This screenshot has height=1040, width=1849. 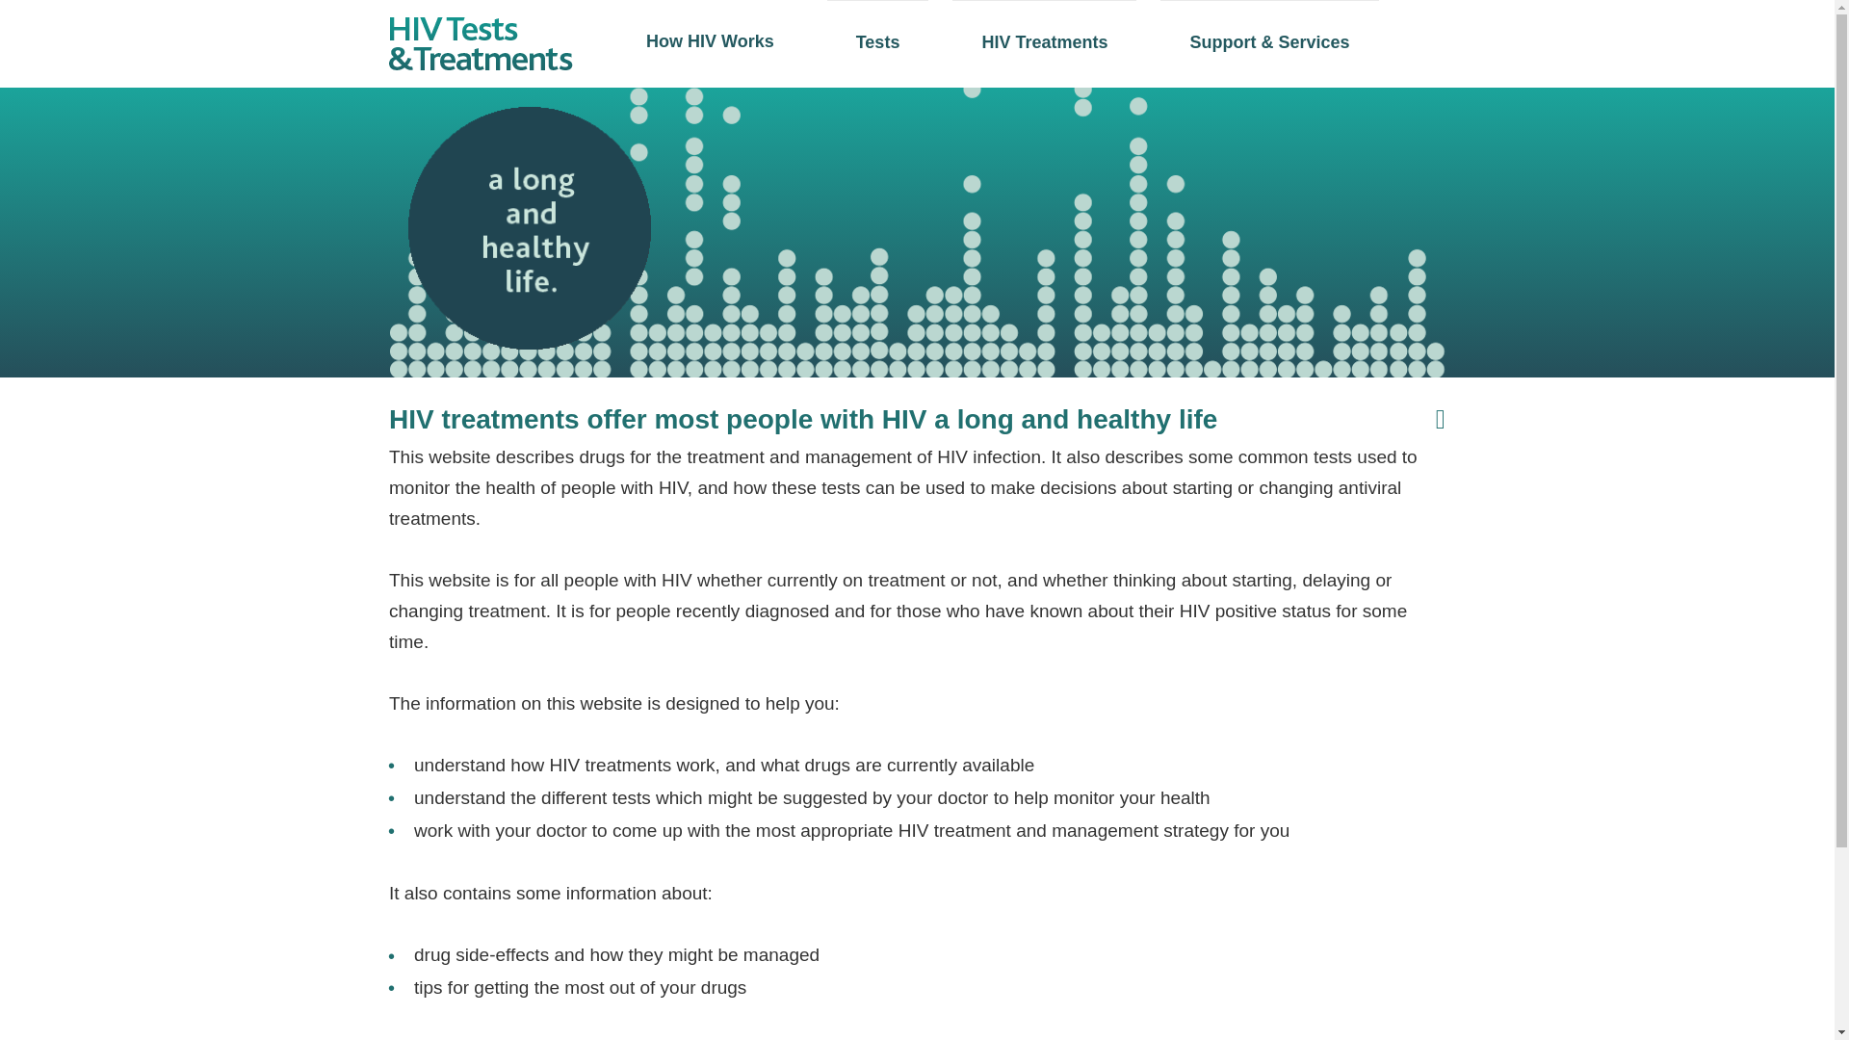 I want to click on Tests, so click(x=878, y=42).